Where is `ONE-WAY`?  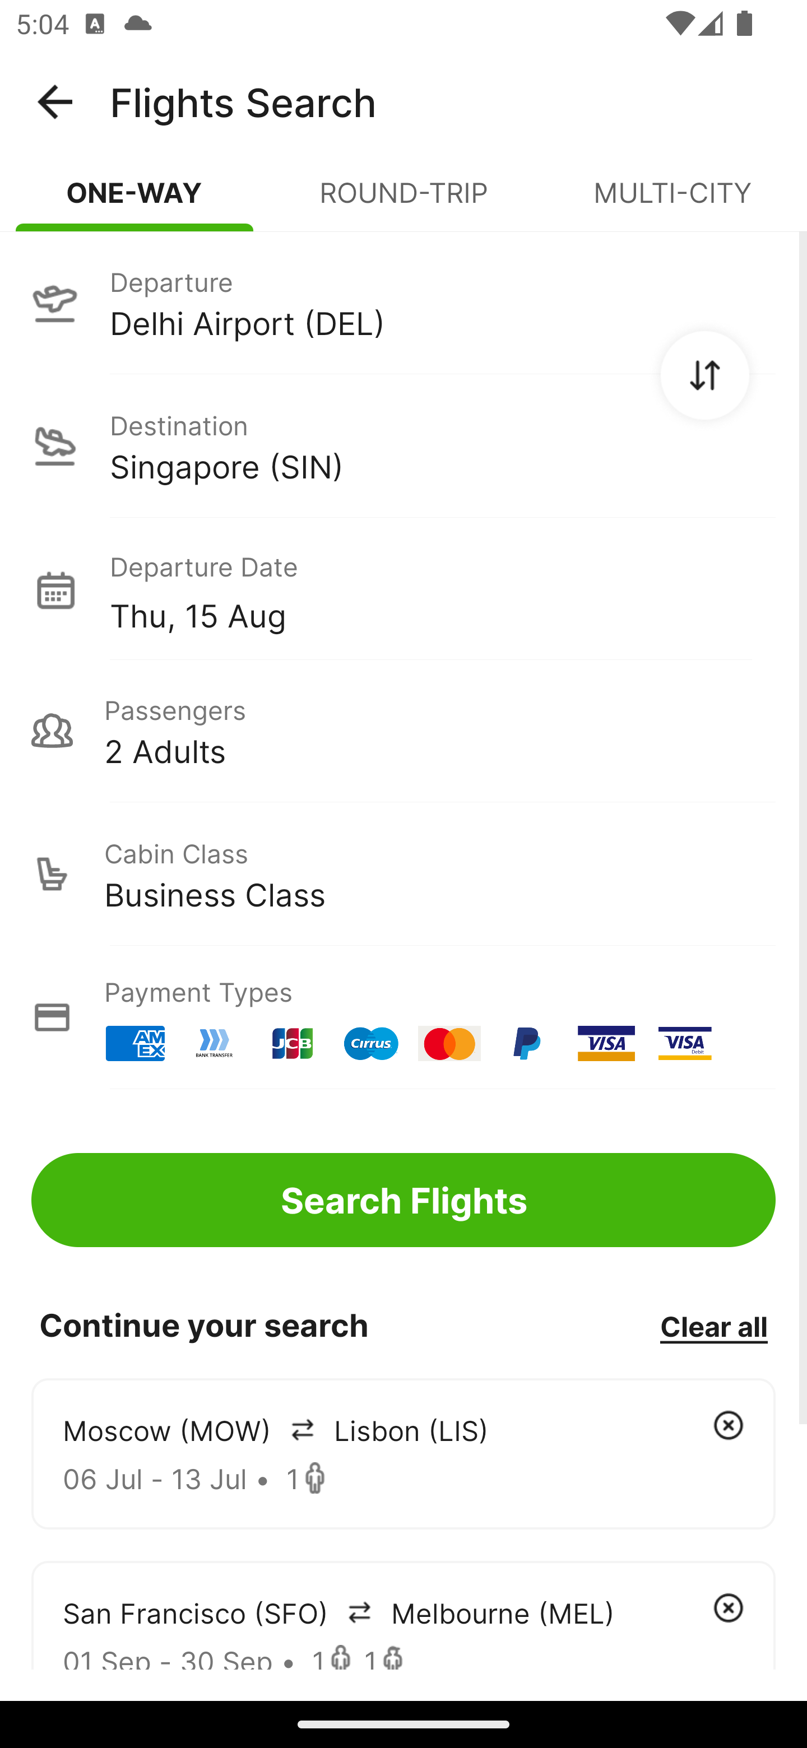 ONE-WAY is located at coordinates (134, 202).